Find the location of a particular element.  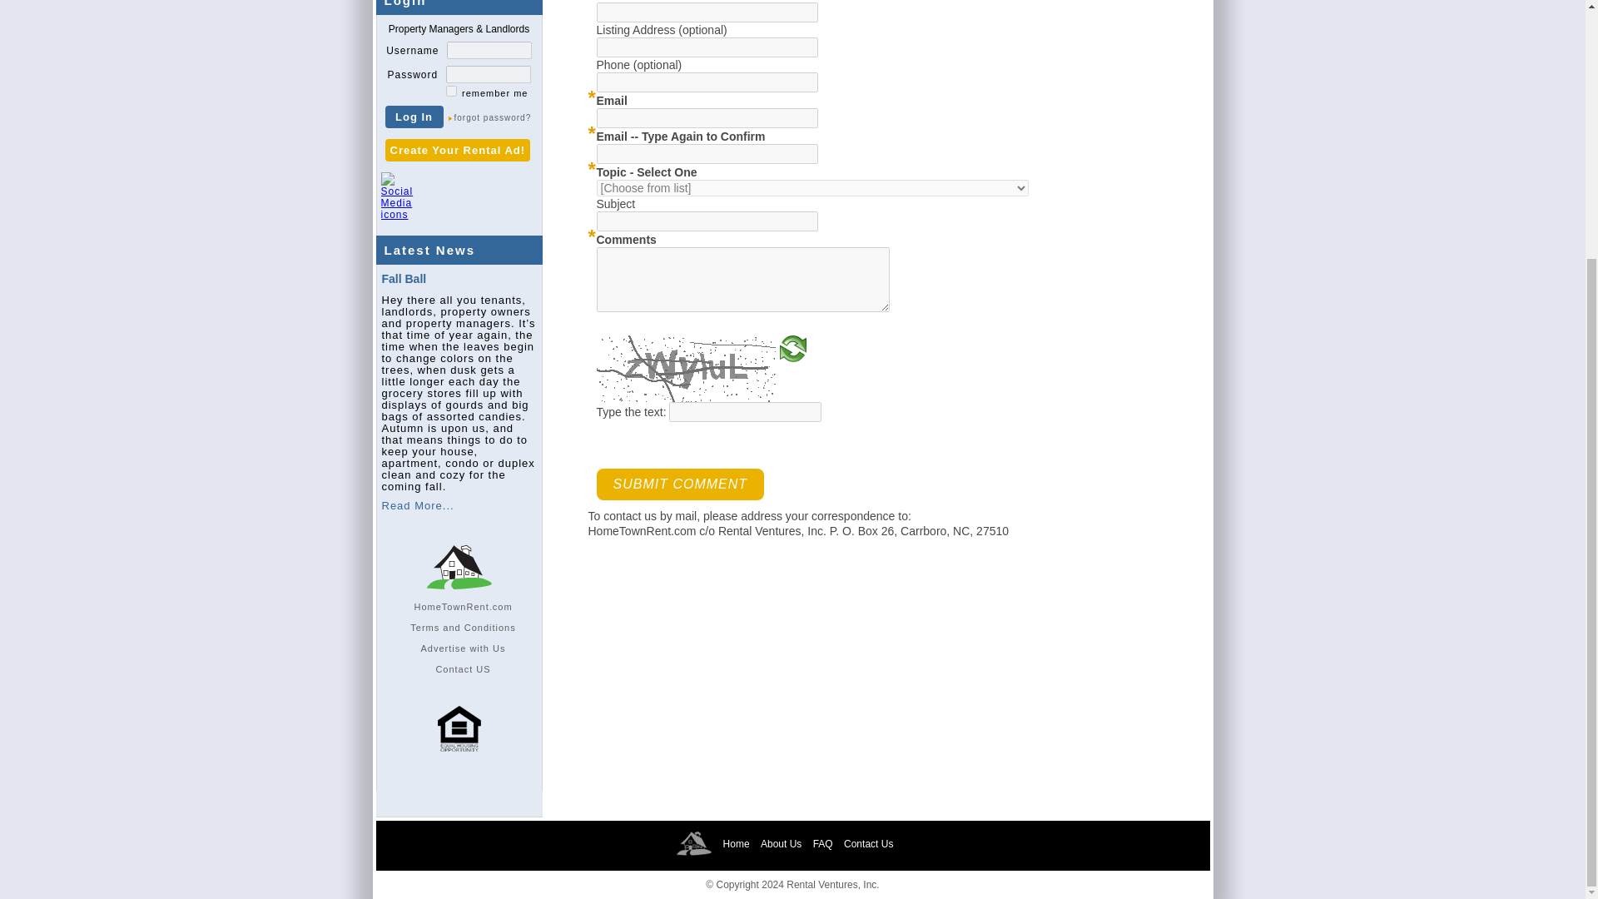

Market is located at coordinates (463, 606).